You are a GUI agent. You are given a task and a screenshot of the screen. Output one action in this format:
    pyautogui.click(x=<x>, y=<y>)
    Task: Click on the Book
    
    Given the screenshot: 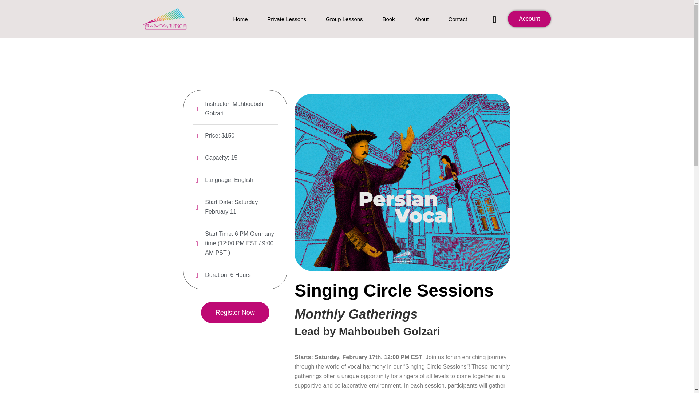 What is the action you would take?
    pyautogui.click(x=388, y=19)
    